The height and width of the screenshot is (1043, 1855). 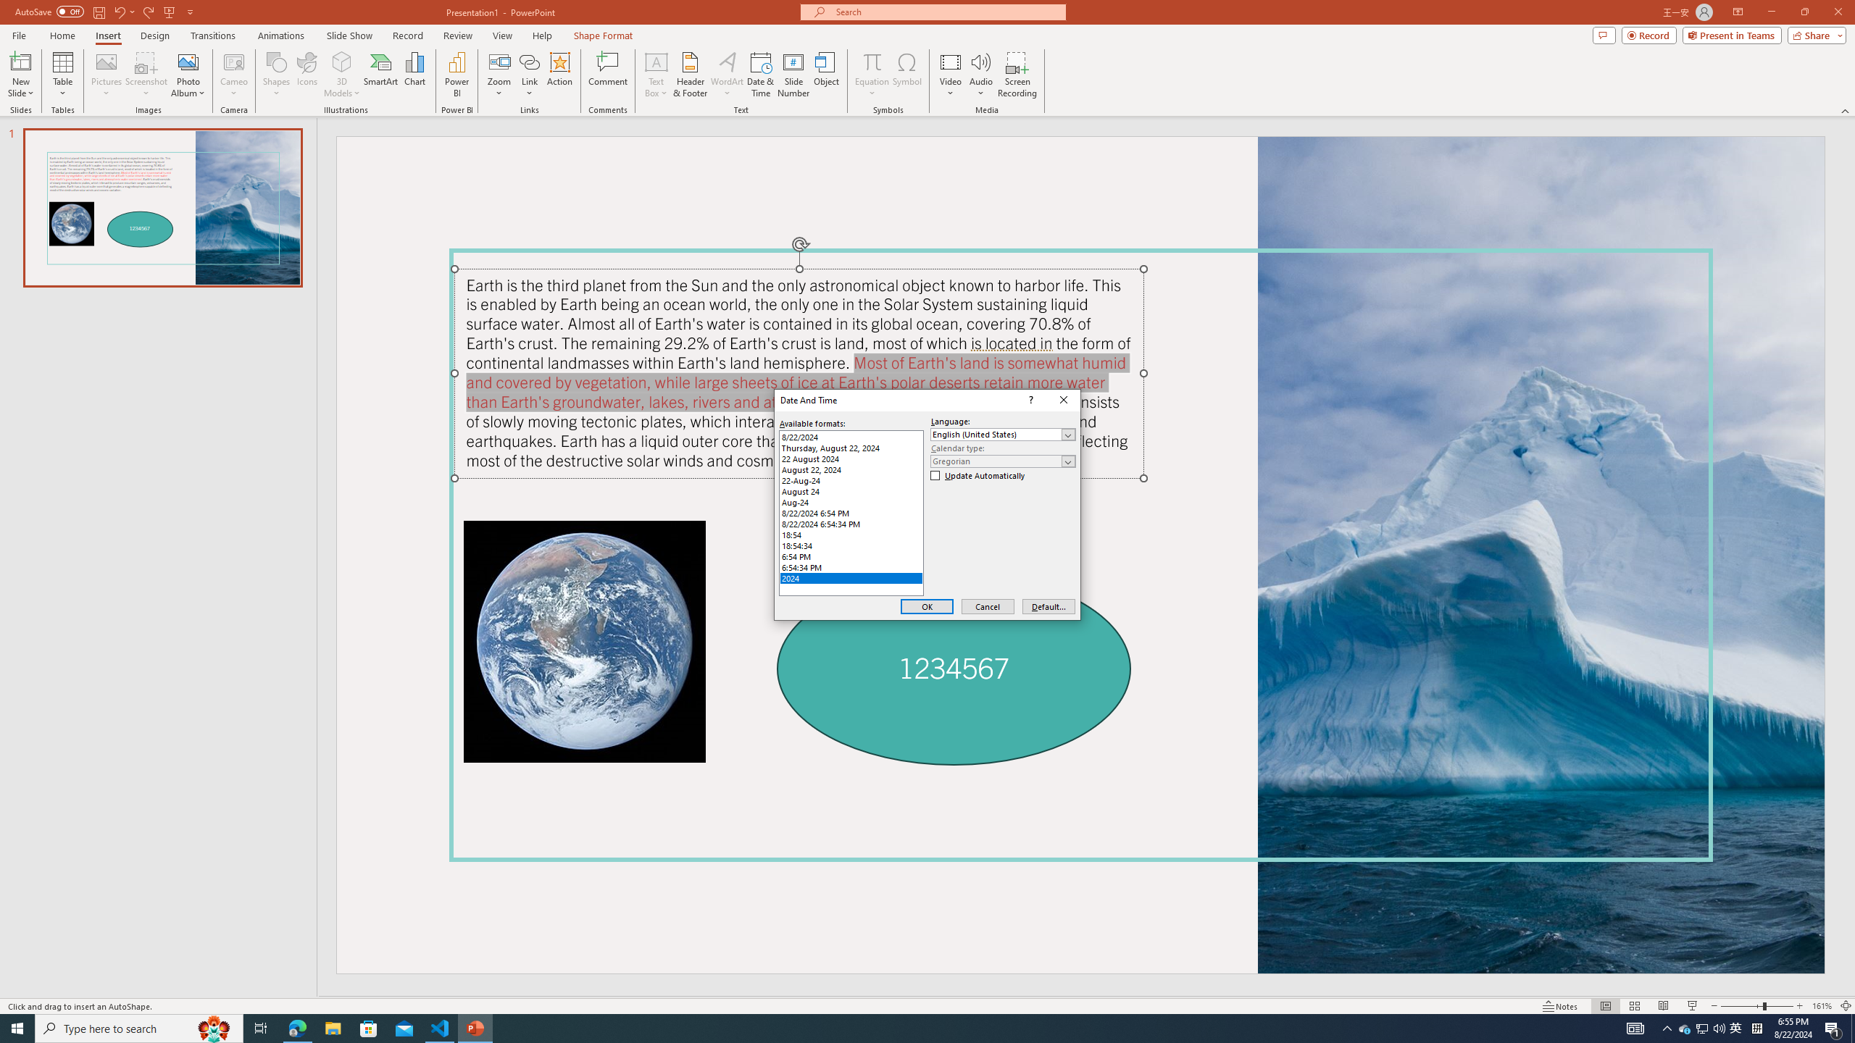 What do you see at coordinates (1853, 1029) in the screenshot?
I see `Show desktop` at bounding box center [1853, 1029].